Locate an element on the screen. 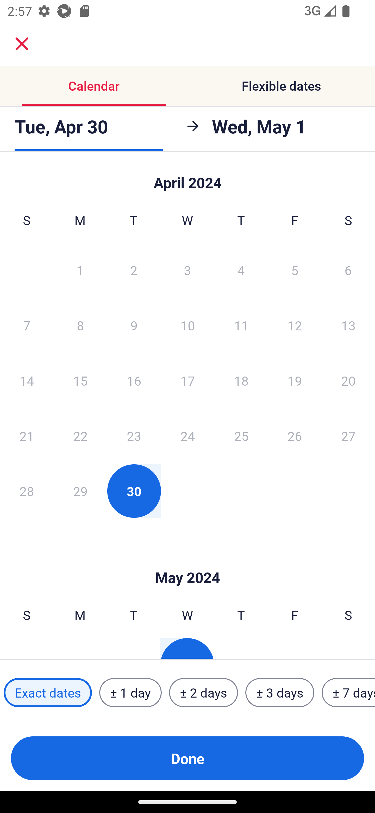 This screenshot has height=813, width=375. 16 Tuesday, April 16, 2024 is located at coordinates (134, 380).